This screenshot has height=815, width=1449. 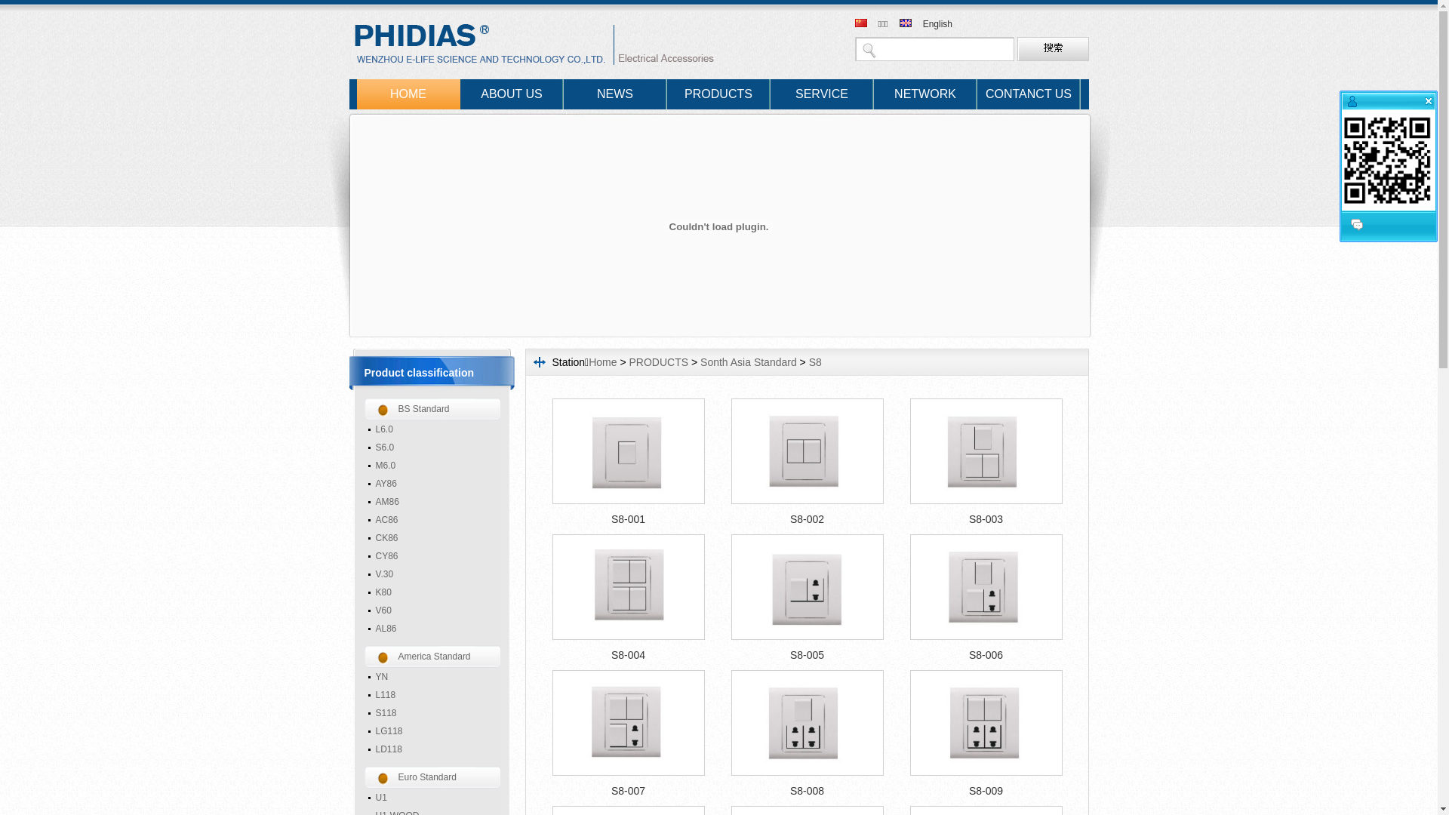 I want to click on English, so click(x=937, y=24).